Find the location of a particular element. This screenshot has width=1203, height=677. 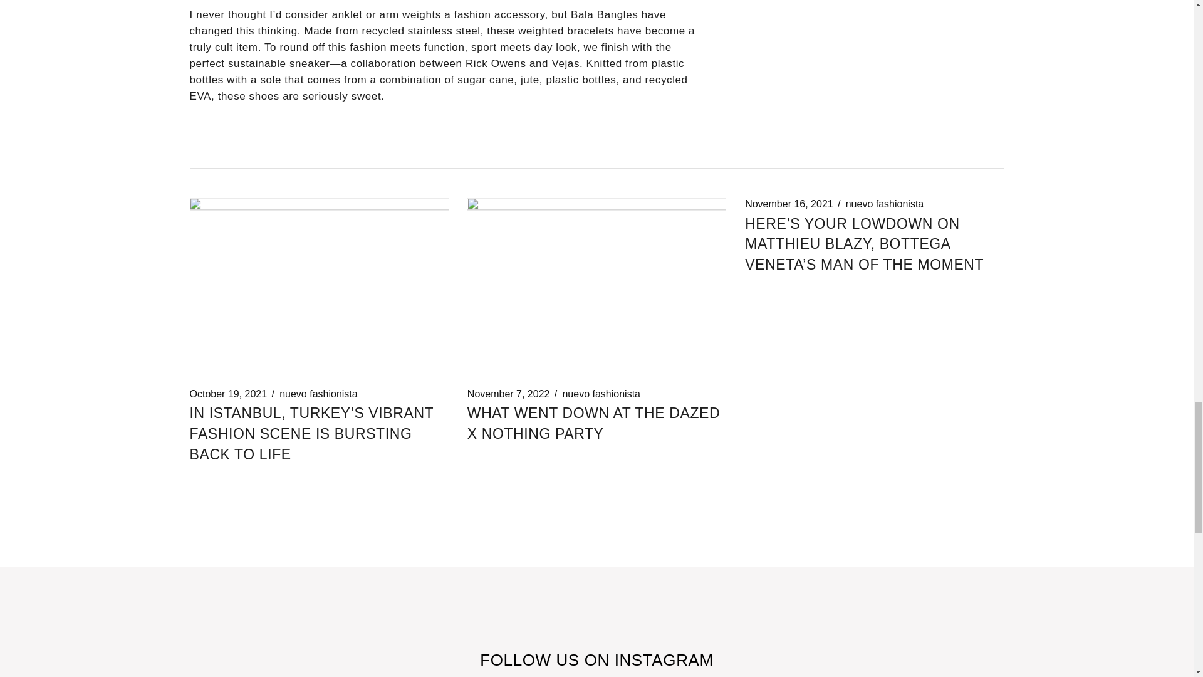

nuevo fashionista is located at coordinates (318, 394).